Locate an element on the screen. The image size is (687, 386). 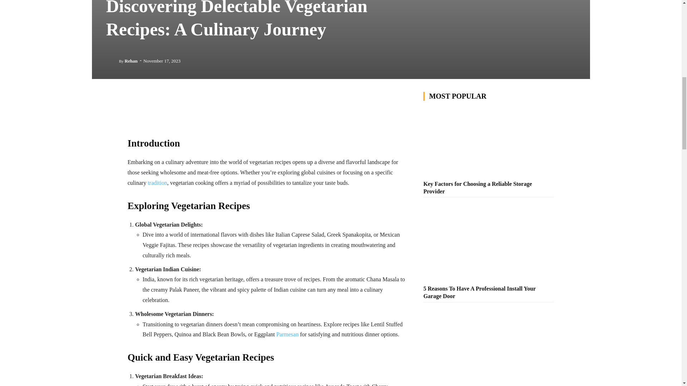
Parmesan is located at coordinates (287, 334).